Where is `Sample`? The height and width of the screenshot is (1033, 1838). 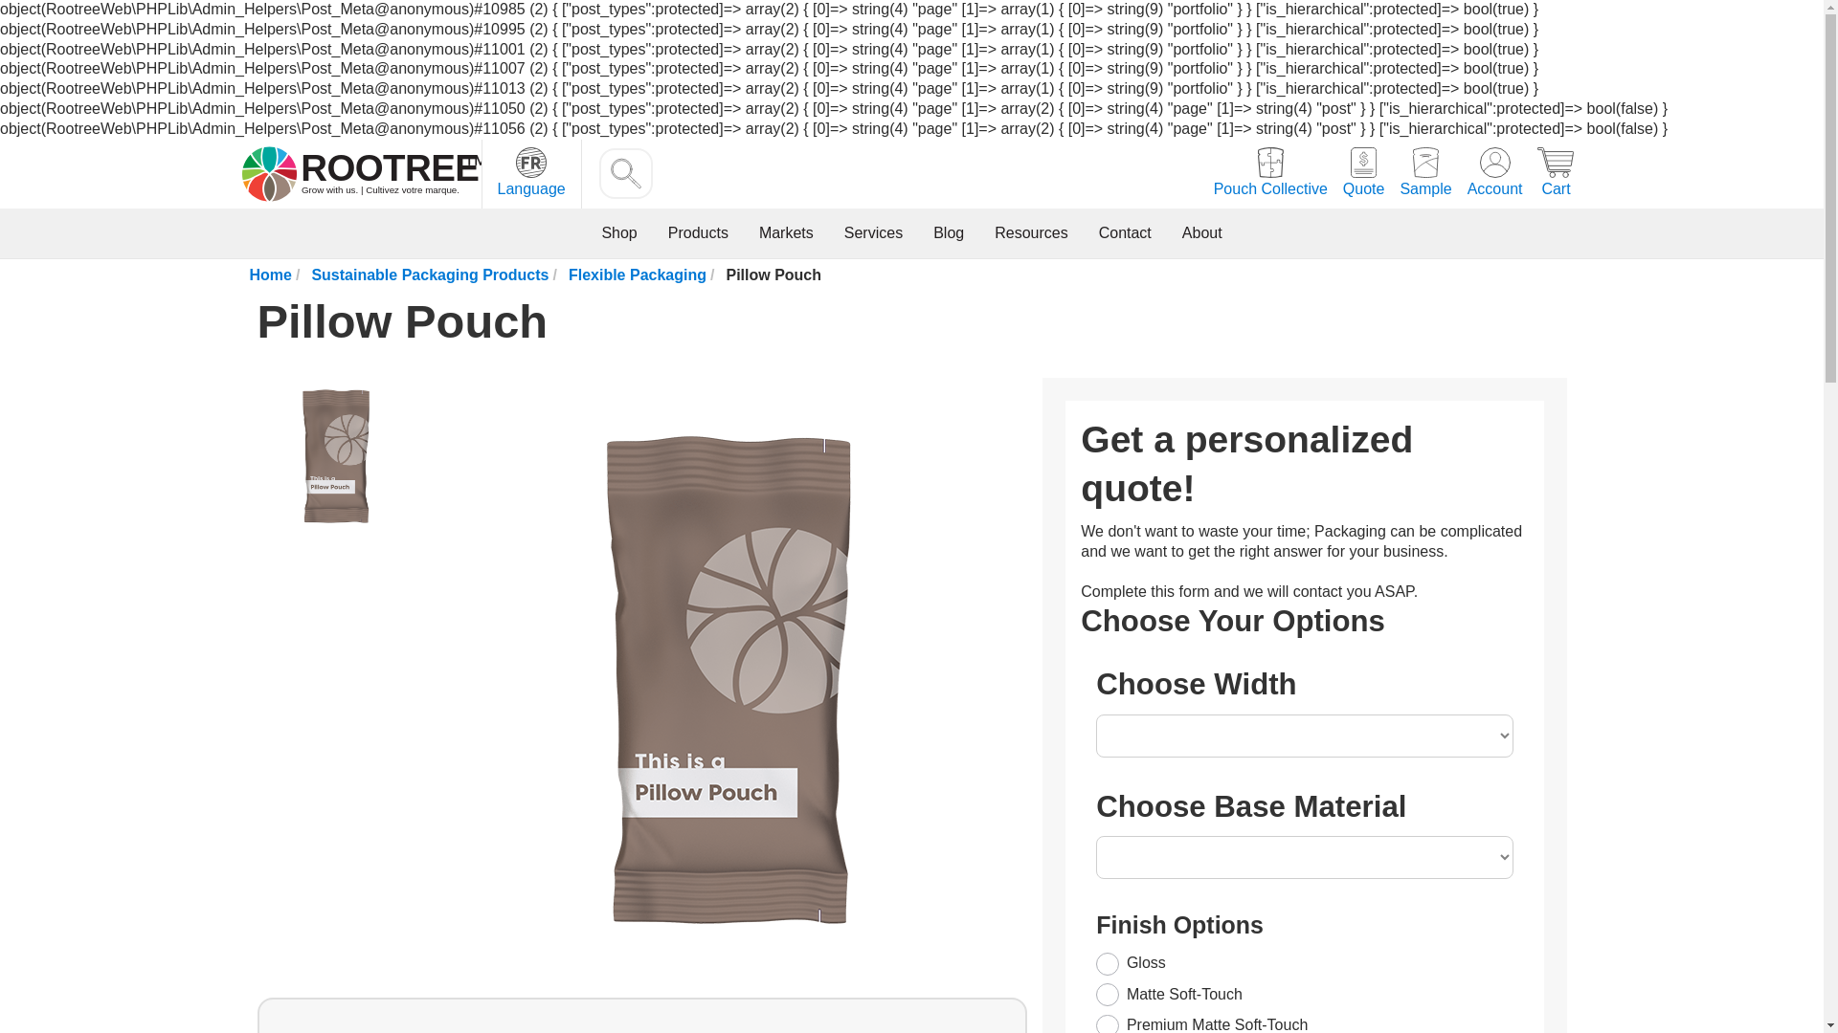
Sample is located at coordinates (1424, 174).